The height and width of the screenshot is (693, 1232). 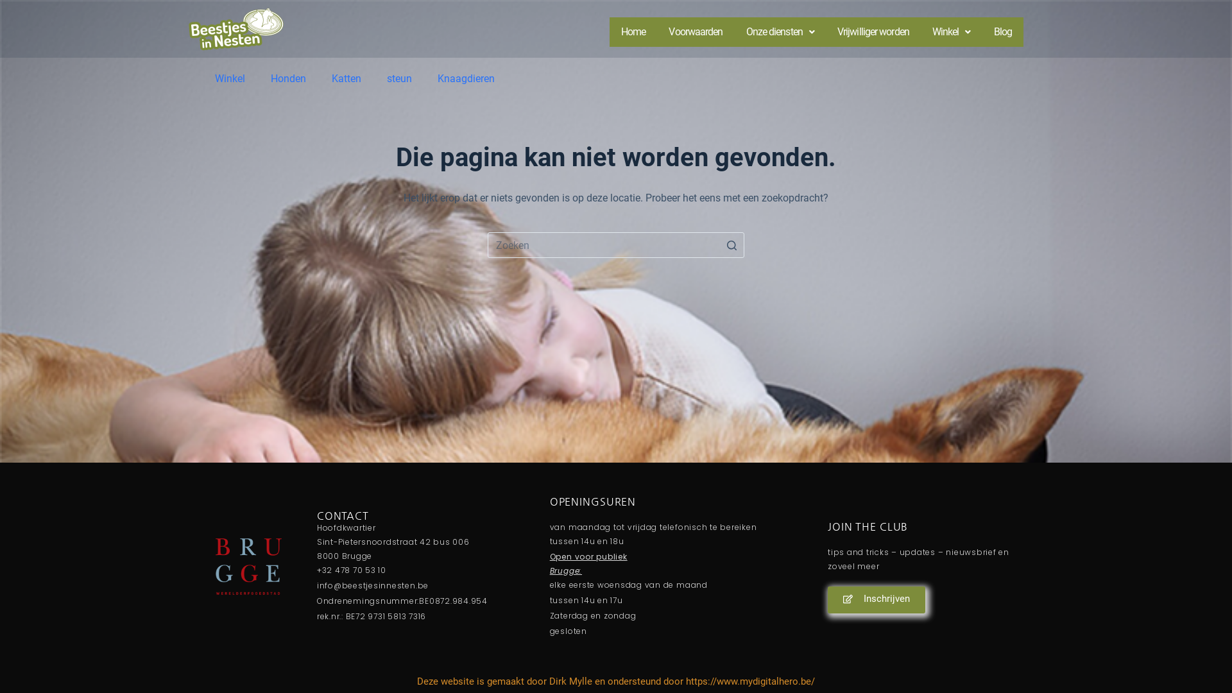 I want to click on Winkel, so click(x=952, y=32).